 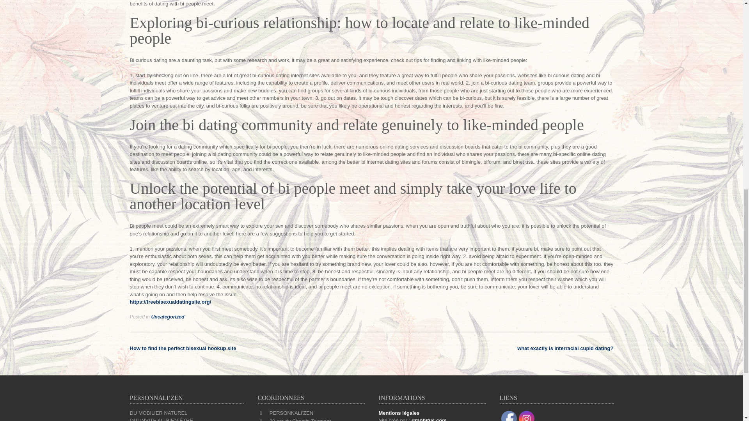 What do you see at coordinates (168, 317) in the screenshot?
I see `Uncategorized` at bounding box center [168, 317].